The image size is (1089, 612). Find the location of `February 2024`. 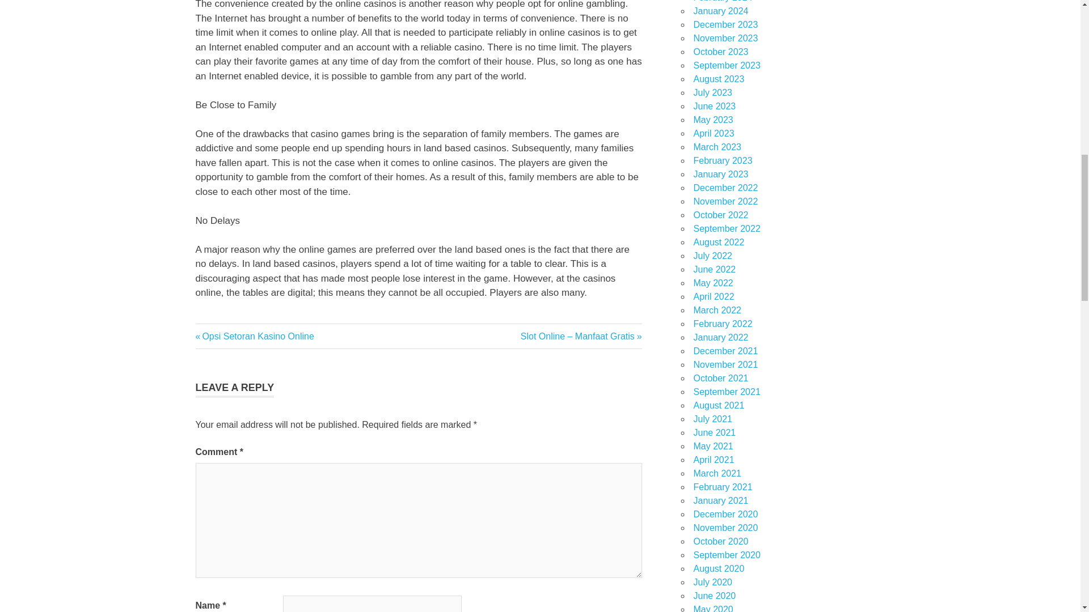

February 2024 is located at coordinates (723, 1).